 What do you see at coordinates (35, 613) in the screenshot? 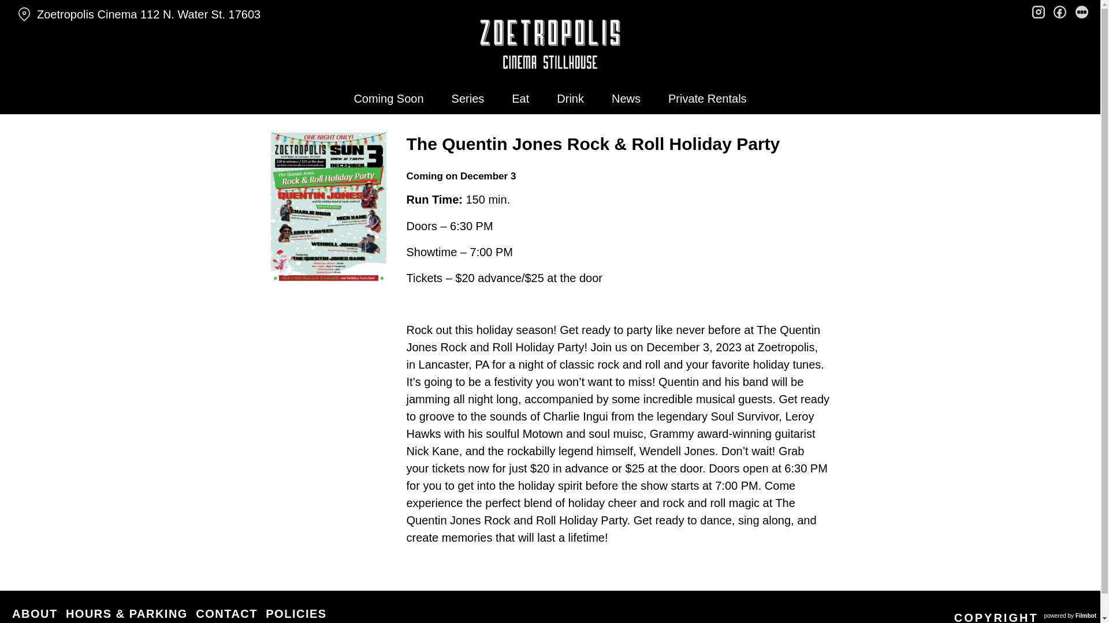
I see `ABOUT` at bounding box center [35, 613].